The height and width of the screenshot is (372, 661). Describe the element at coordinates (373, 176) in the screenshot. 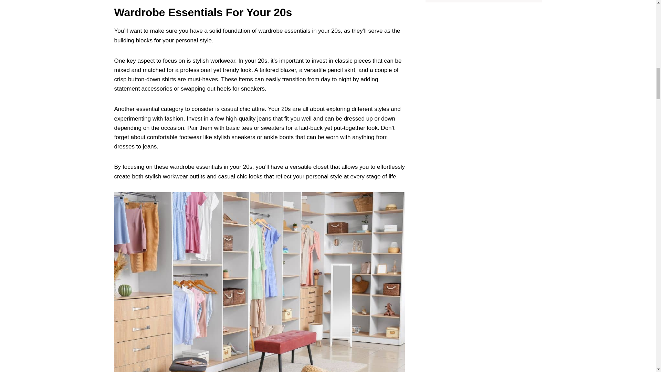

I see `every stage of life` at that location.